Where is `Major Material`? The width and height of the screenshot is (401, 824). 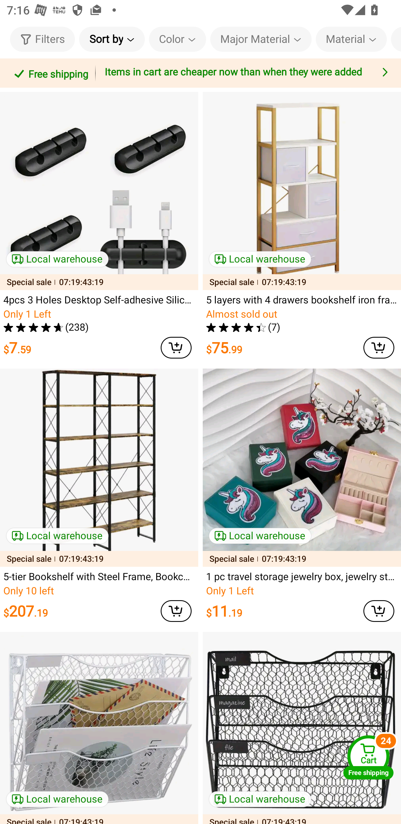
Major Material is located at coordinates (261, 39).